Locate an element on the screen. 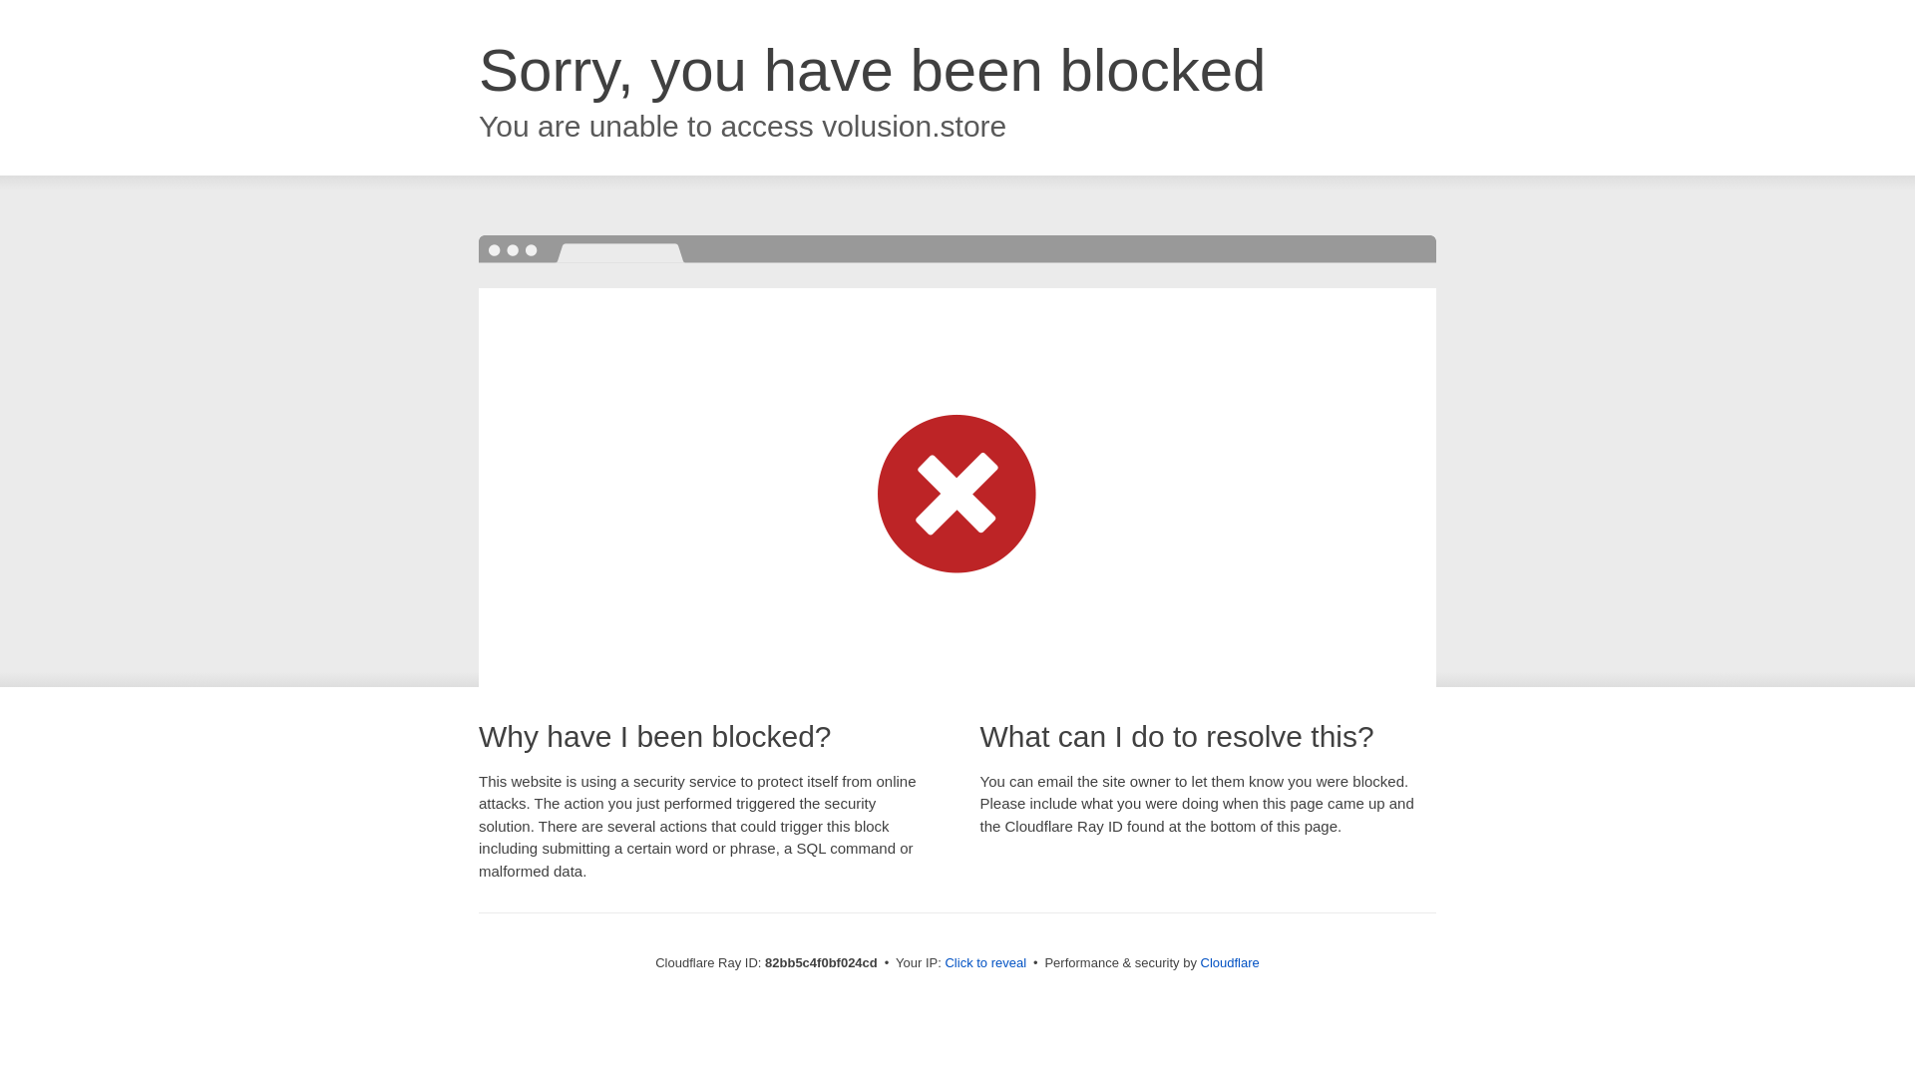 The height and width of the screenshot is (1077, 1915). Click to reveal is located at coordinates (985, 963).